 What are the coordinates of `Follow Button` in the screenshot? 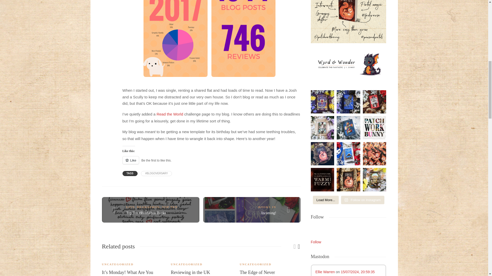 It's located at (348, 227).